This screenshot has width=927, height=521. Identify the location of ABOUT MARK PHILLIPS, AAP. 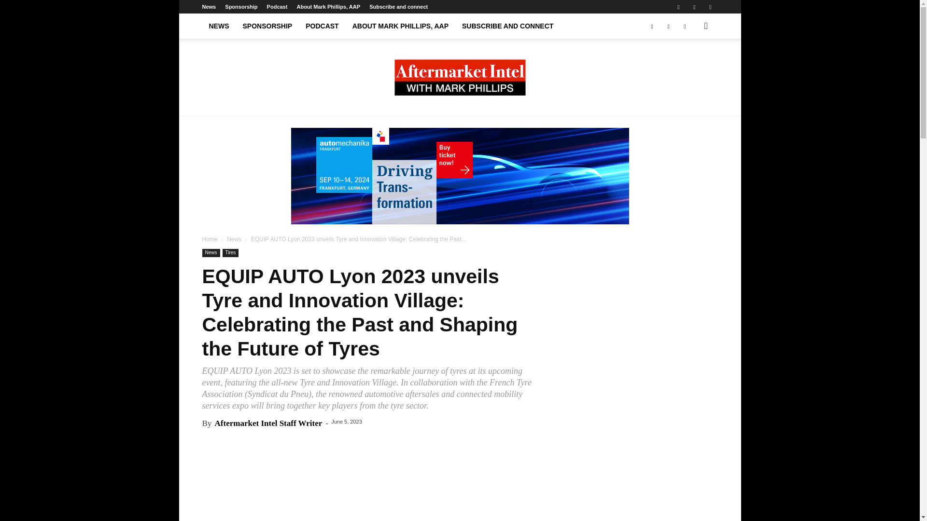
(400, 26).